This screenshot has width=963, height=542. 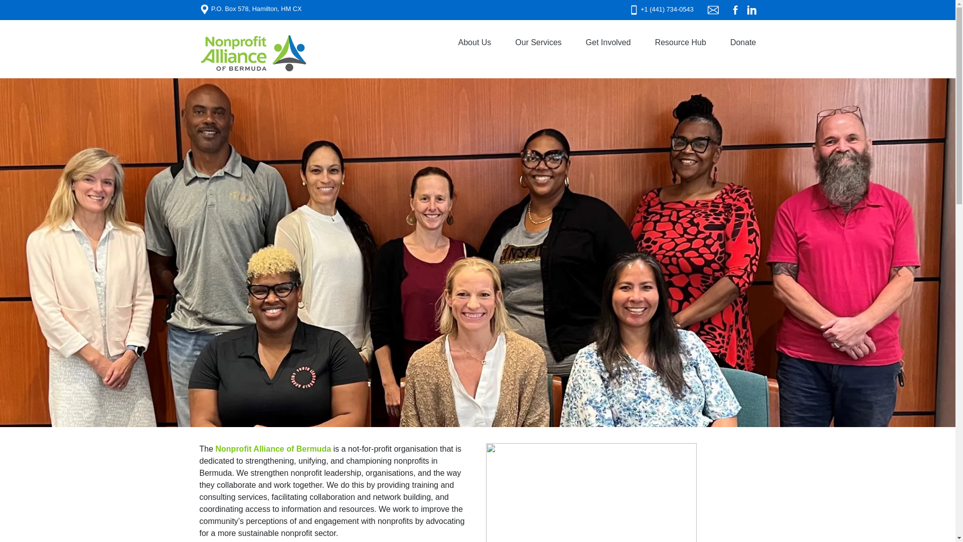 What do you see at coordinates (608, 42) in the screenshot?
I see `Get Involved` at bounding box center [608, 42].